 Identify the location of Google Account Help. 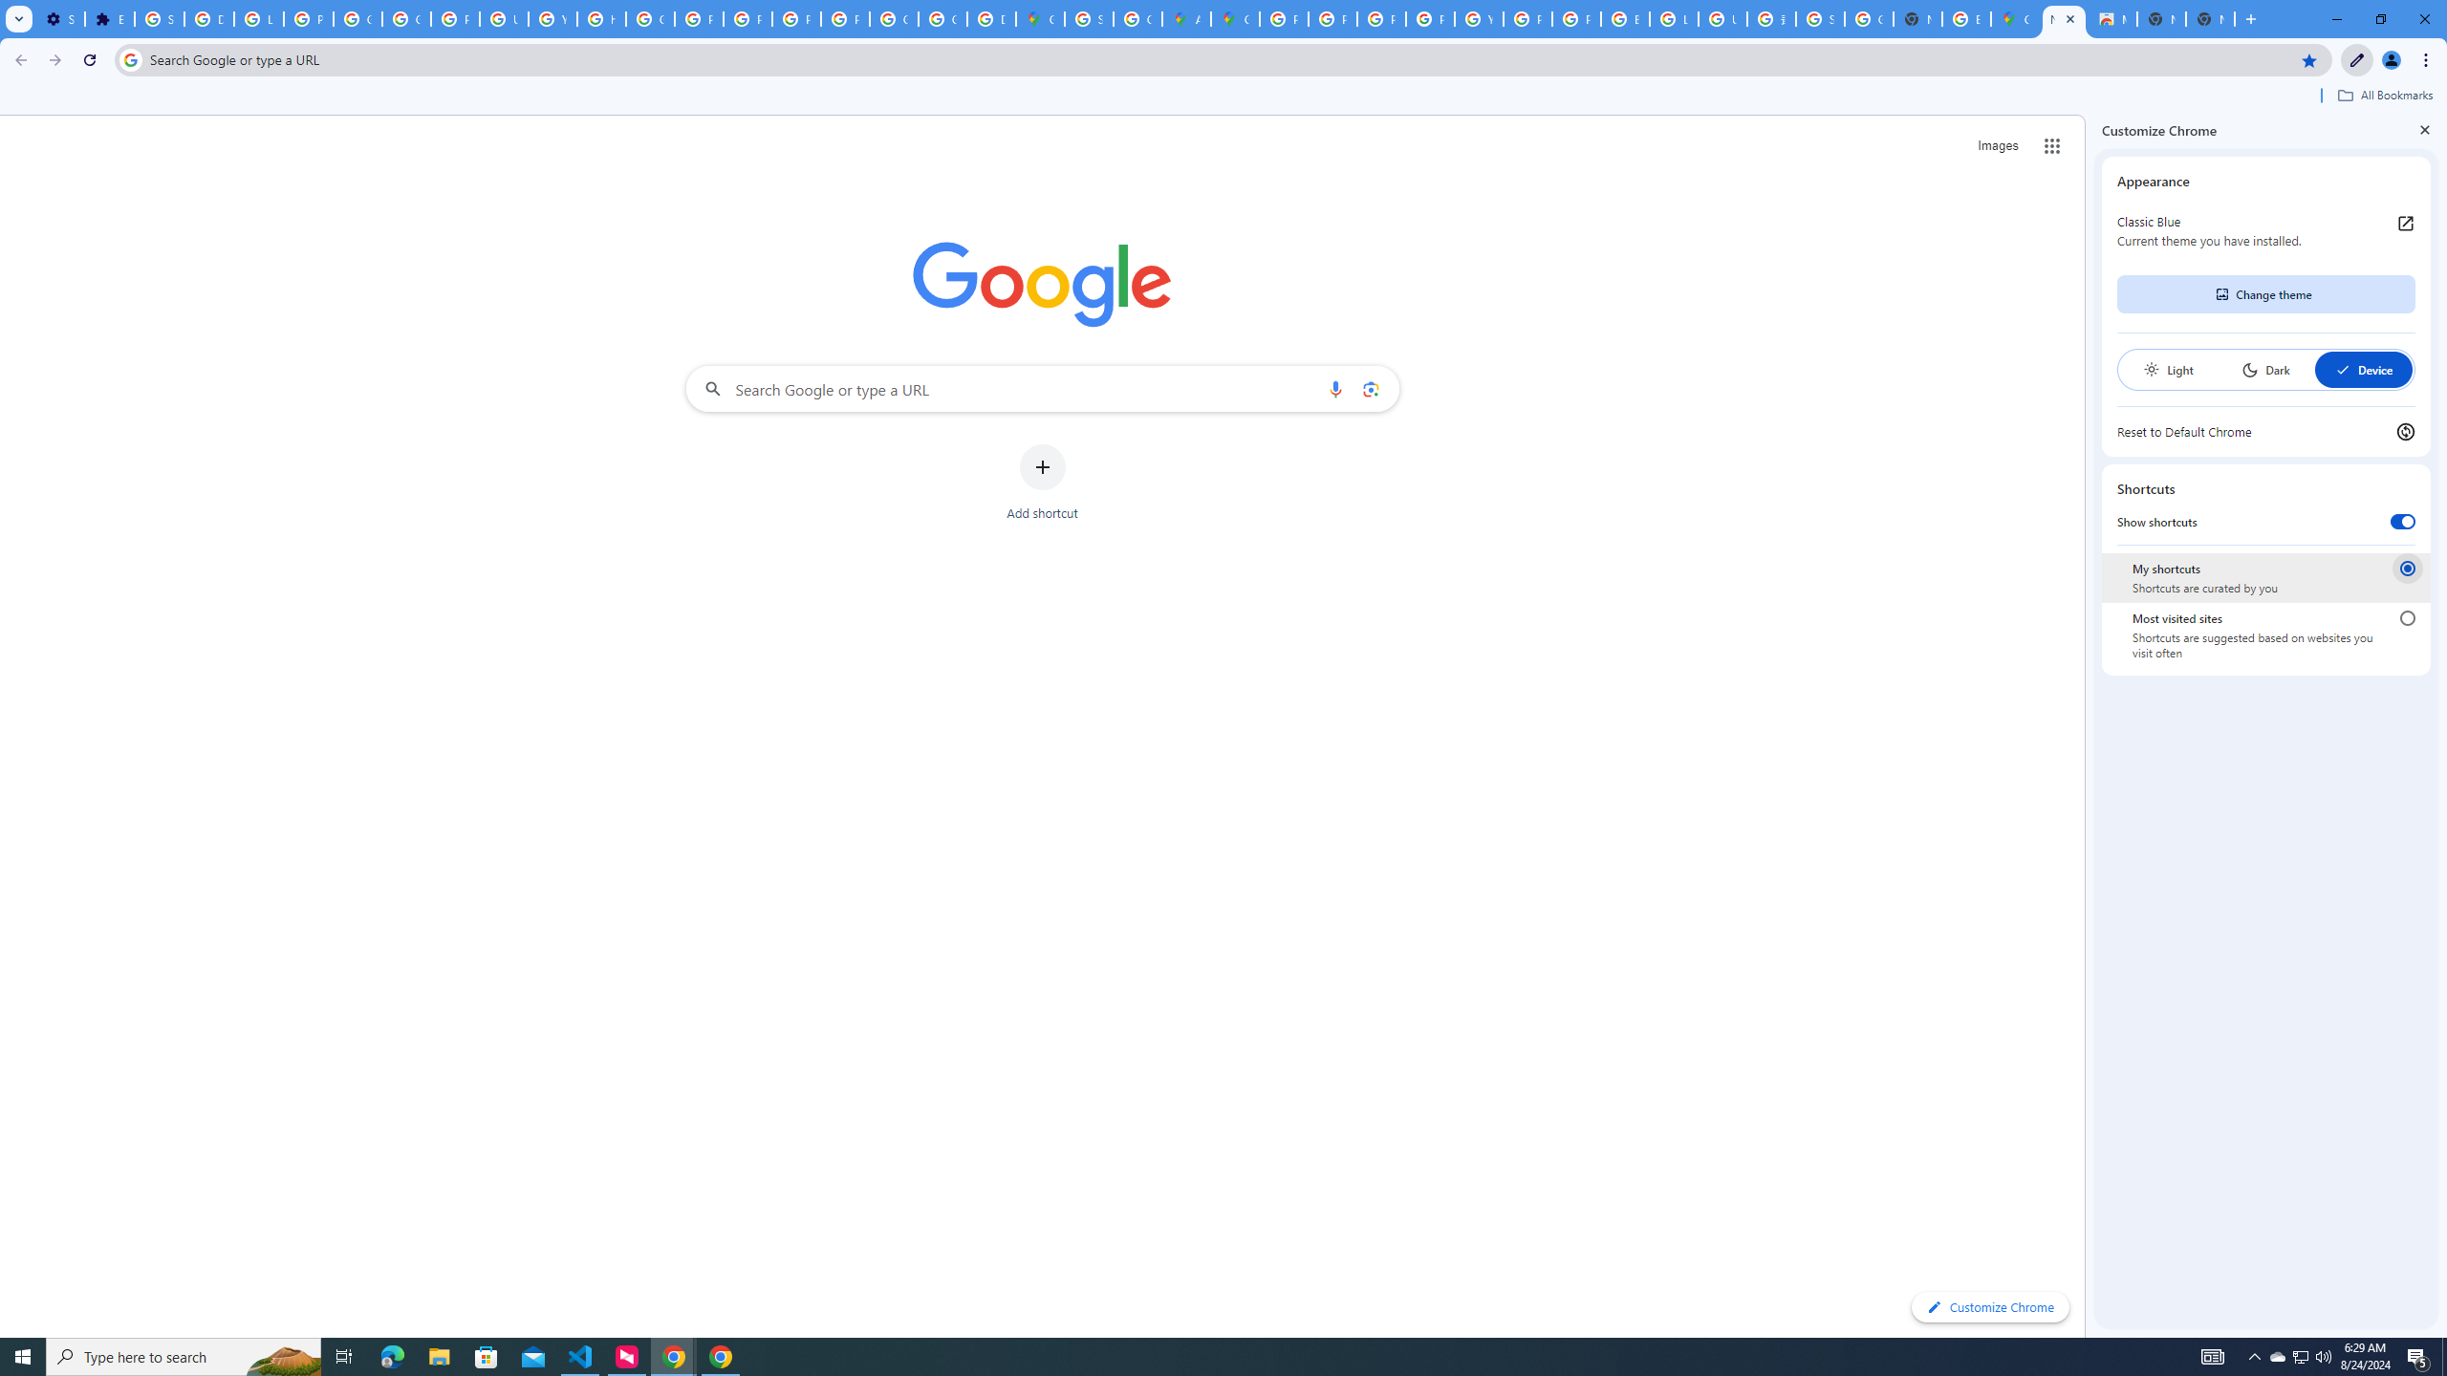
(407, 19).